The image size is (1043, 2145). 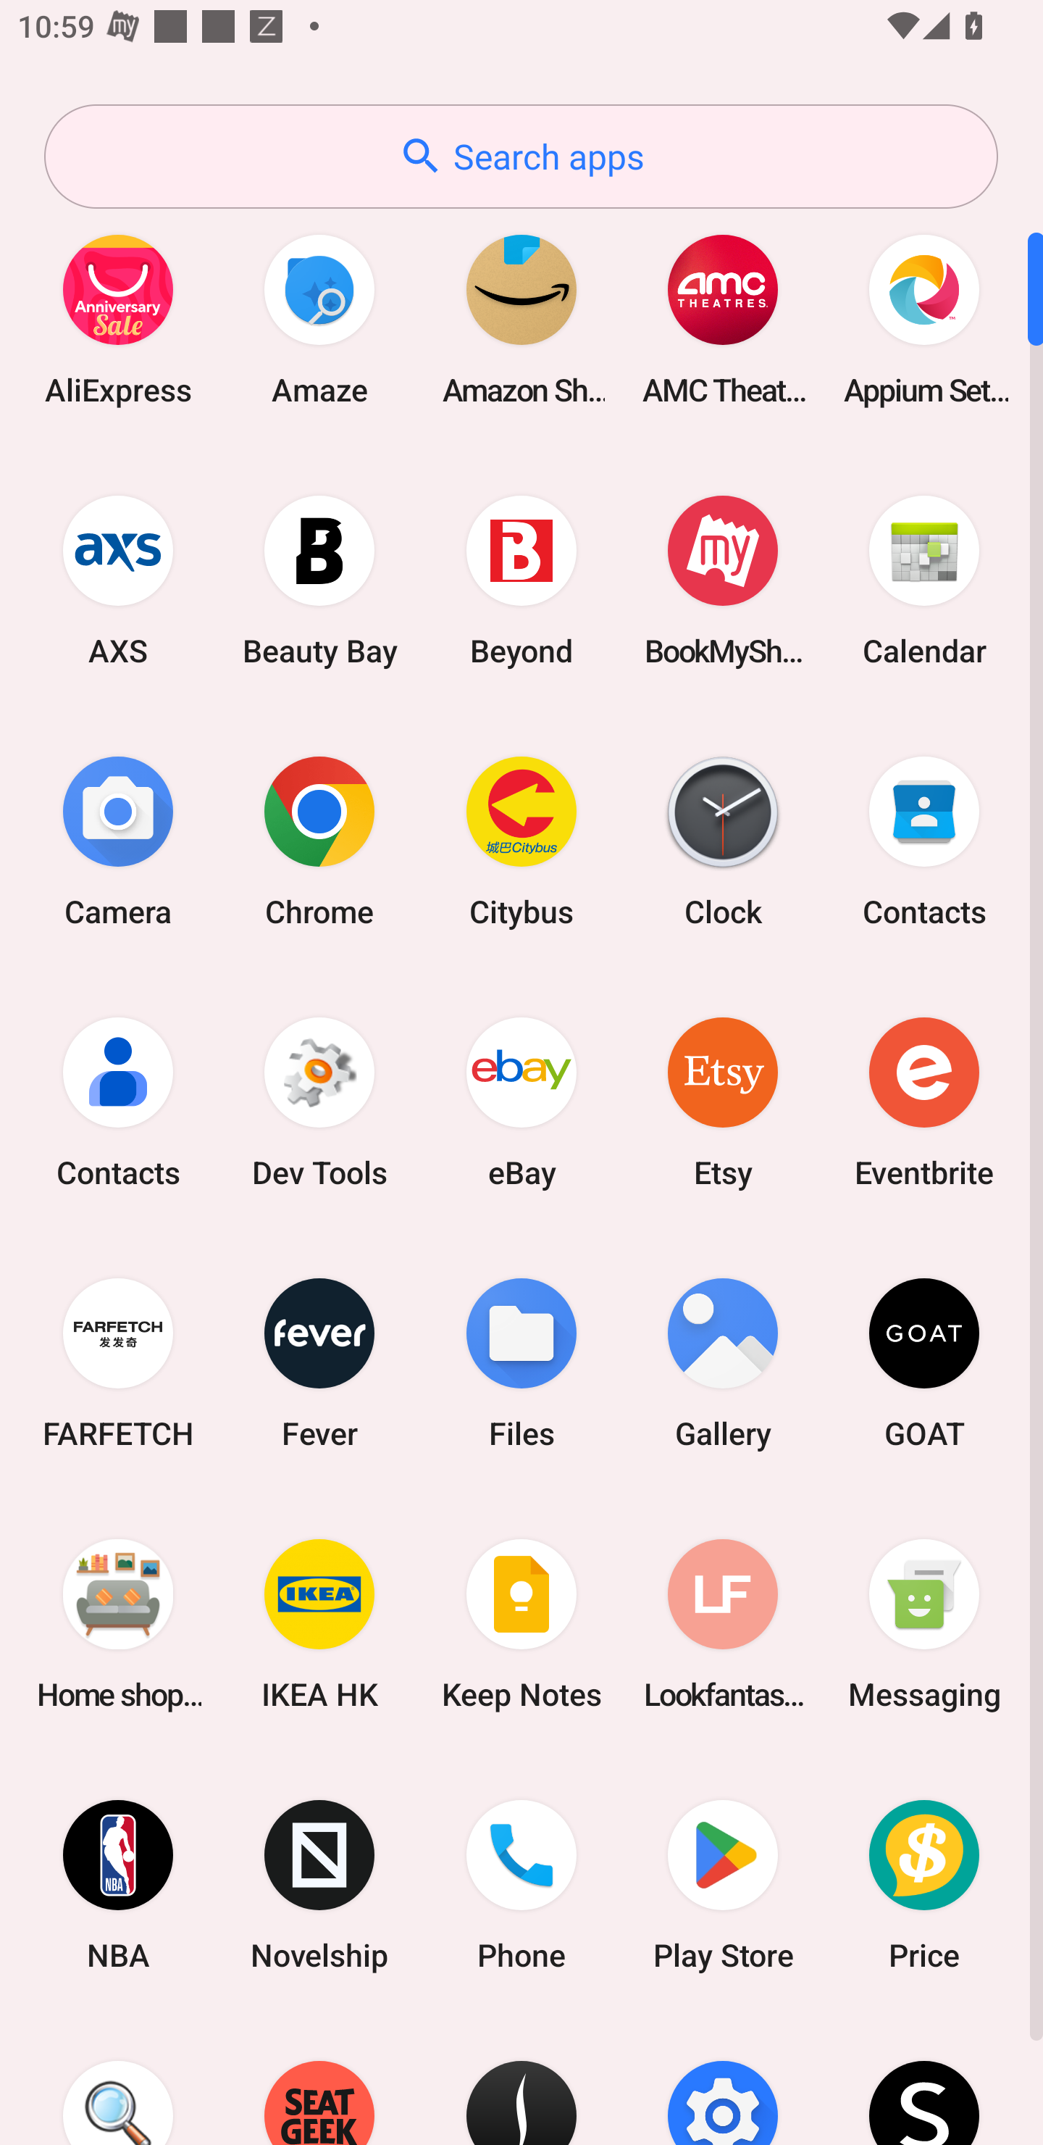 What do you see at coordinates (118, 841) in the screenshot?
I see `Camera` at bounding box center [118, 841].